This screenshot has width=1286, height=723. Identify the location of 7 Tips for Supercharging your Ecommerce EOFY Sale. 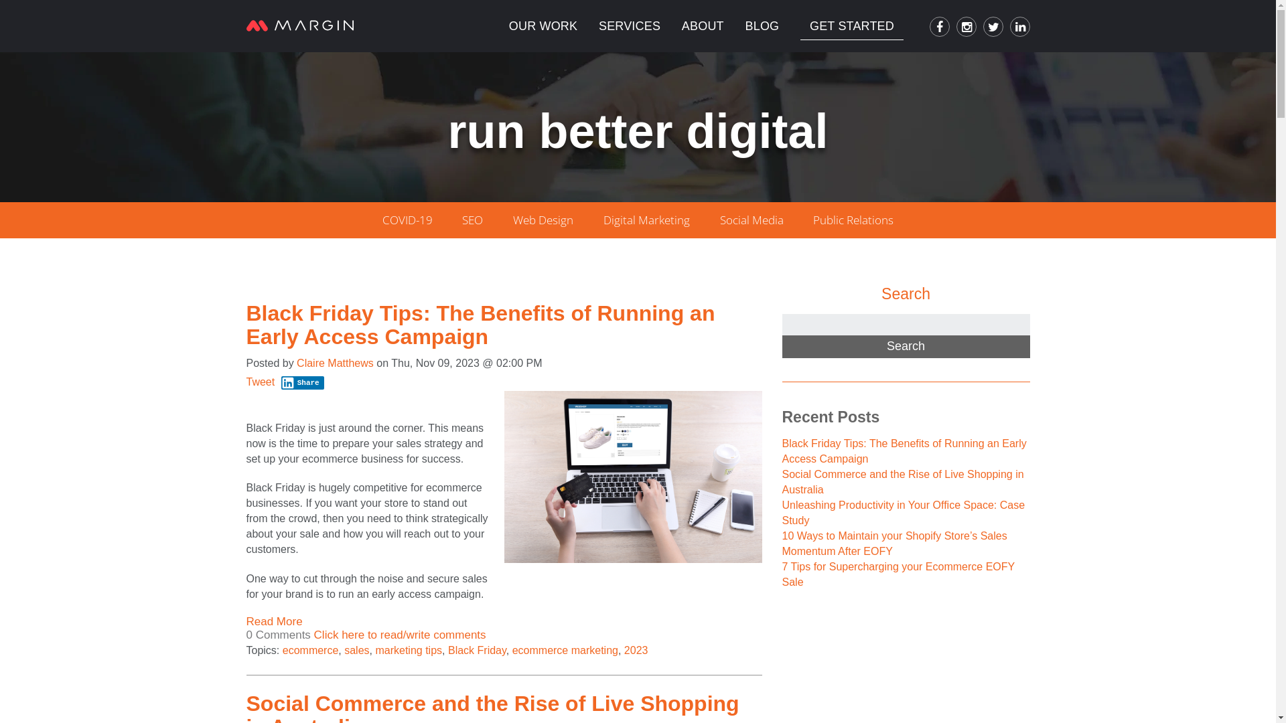
(899, 574).